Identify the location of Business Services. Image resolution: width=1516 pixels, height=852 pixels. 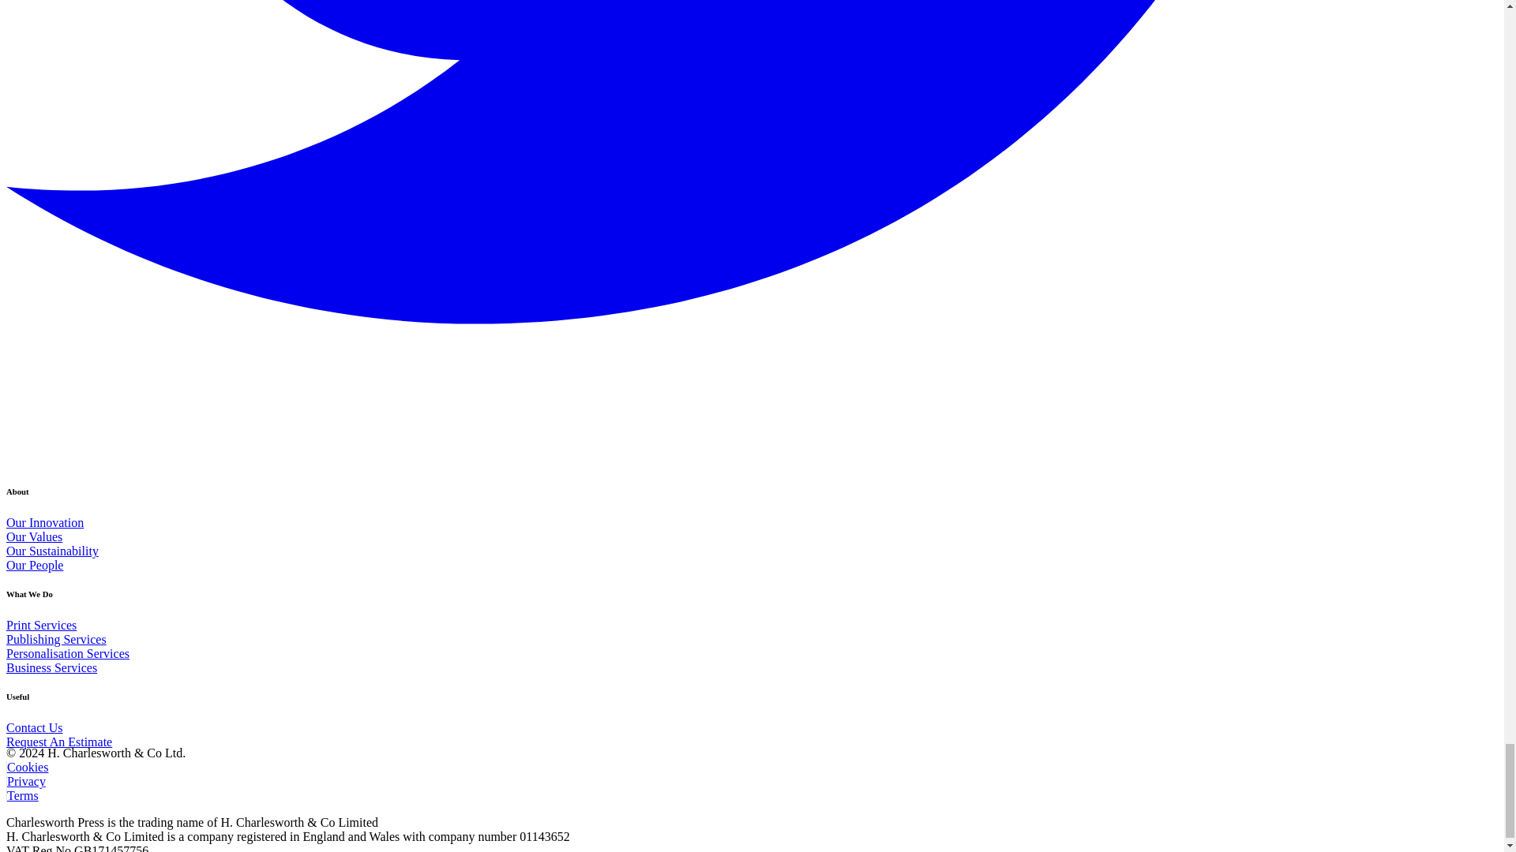
(51, 667).